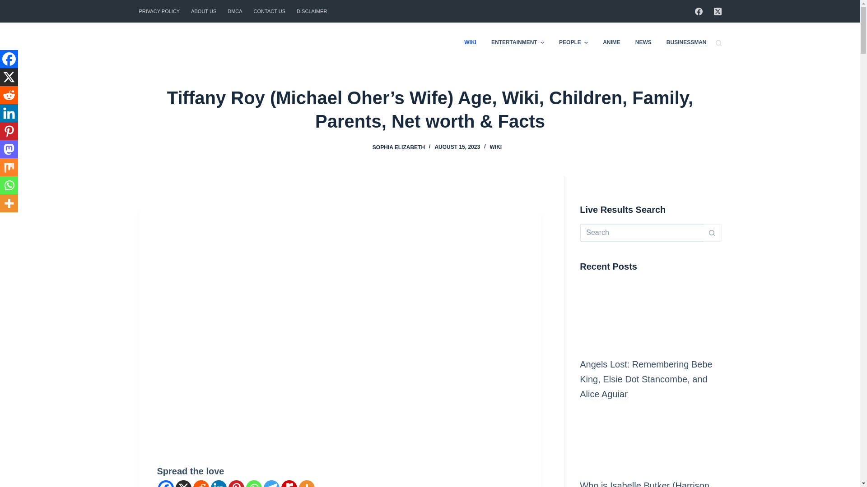 The image size is (867, 487). Describe the element at coordinates (289, 483) in the screenshot. I see `Rediff MyPage` at that location.